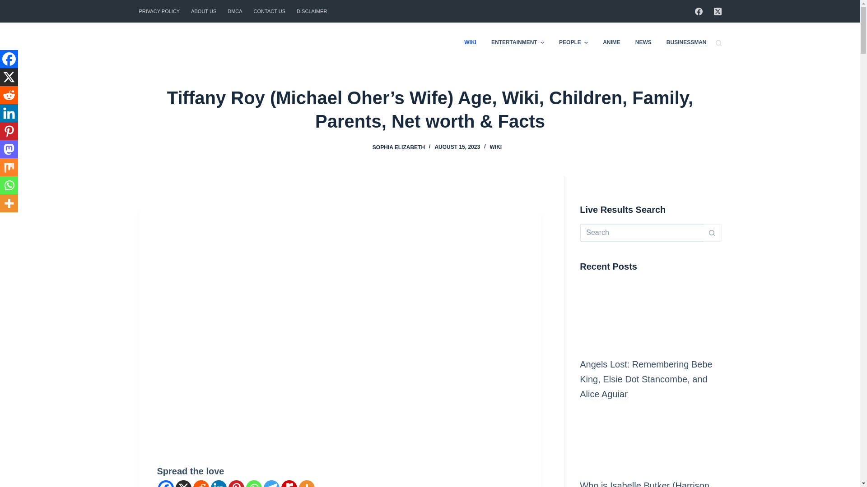 The image size is (867, 487). Describe the element at coordinates (289, 483) in the screenshot. I see `Rediff MyPage` at that location.